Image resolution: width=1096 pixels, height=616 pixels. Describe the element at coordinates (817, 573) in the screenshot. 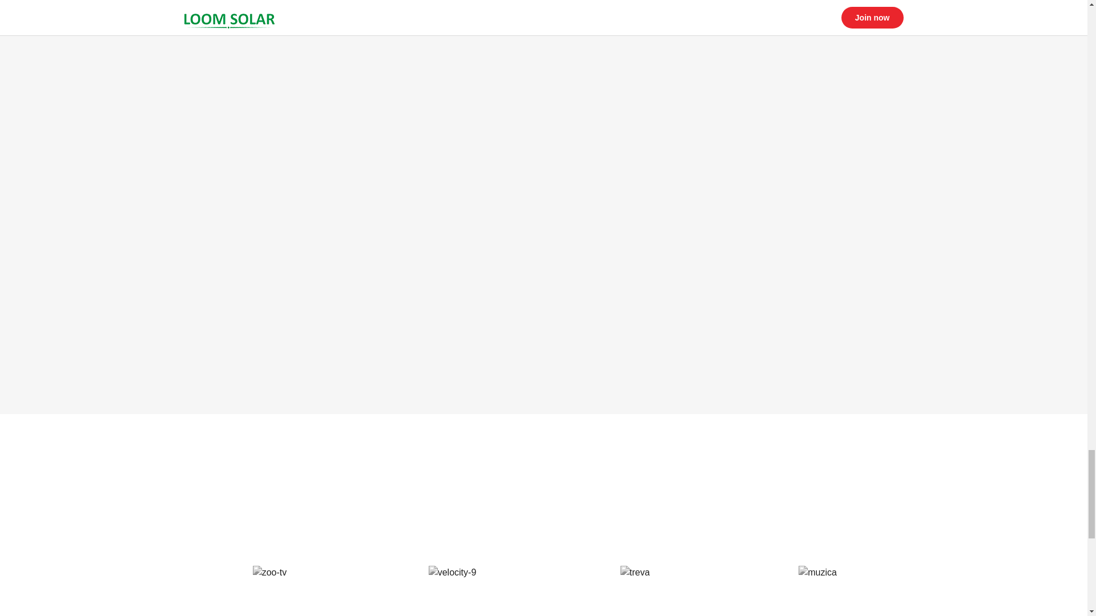

I see `muzica` at that location.